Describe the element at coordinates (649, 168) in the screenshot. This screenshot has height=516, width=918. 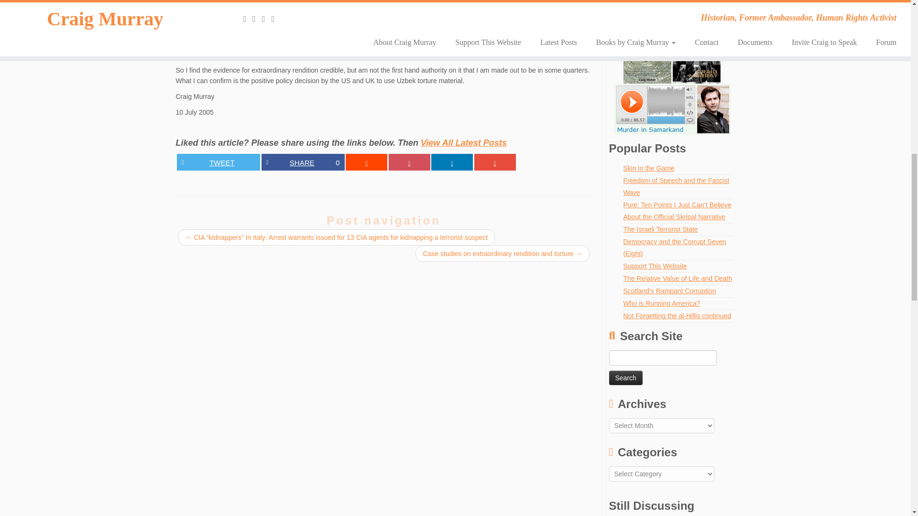
I see `Share on Linkedin` at that location.